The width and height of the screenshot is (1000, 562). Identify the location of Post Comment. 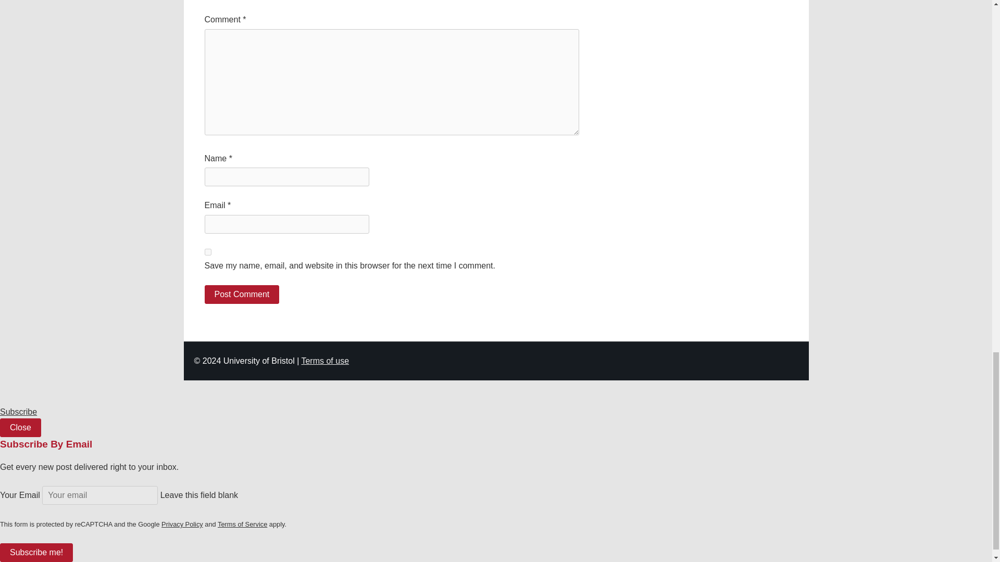
(241, 295).